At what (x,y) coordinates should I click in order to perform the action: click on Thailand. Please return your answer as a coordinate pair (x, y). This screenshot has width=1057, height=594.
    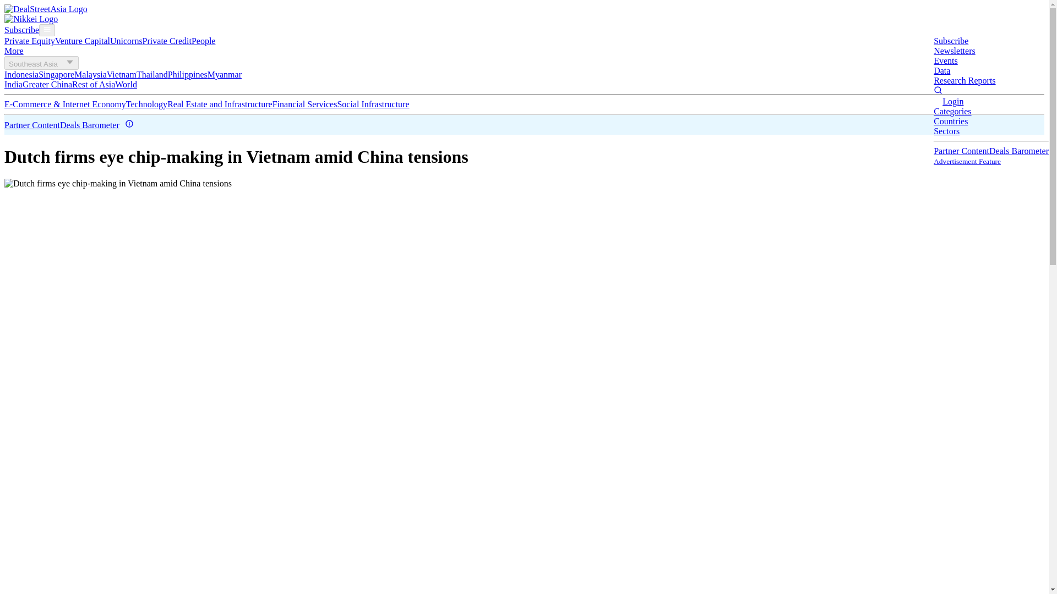
    Looking at the image, I should click on (152, 74).